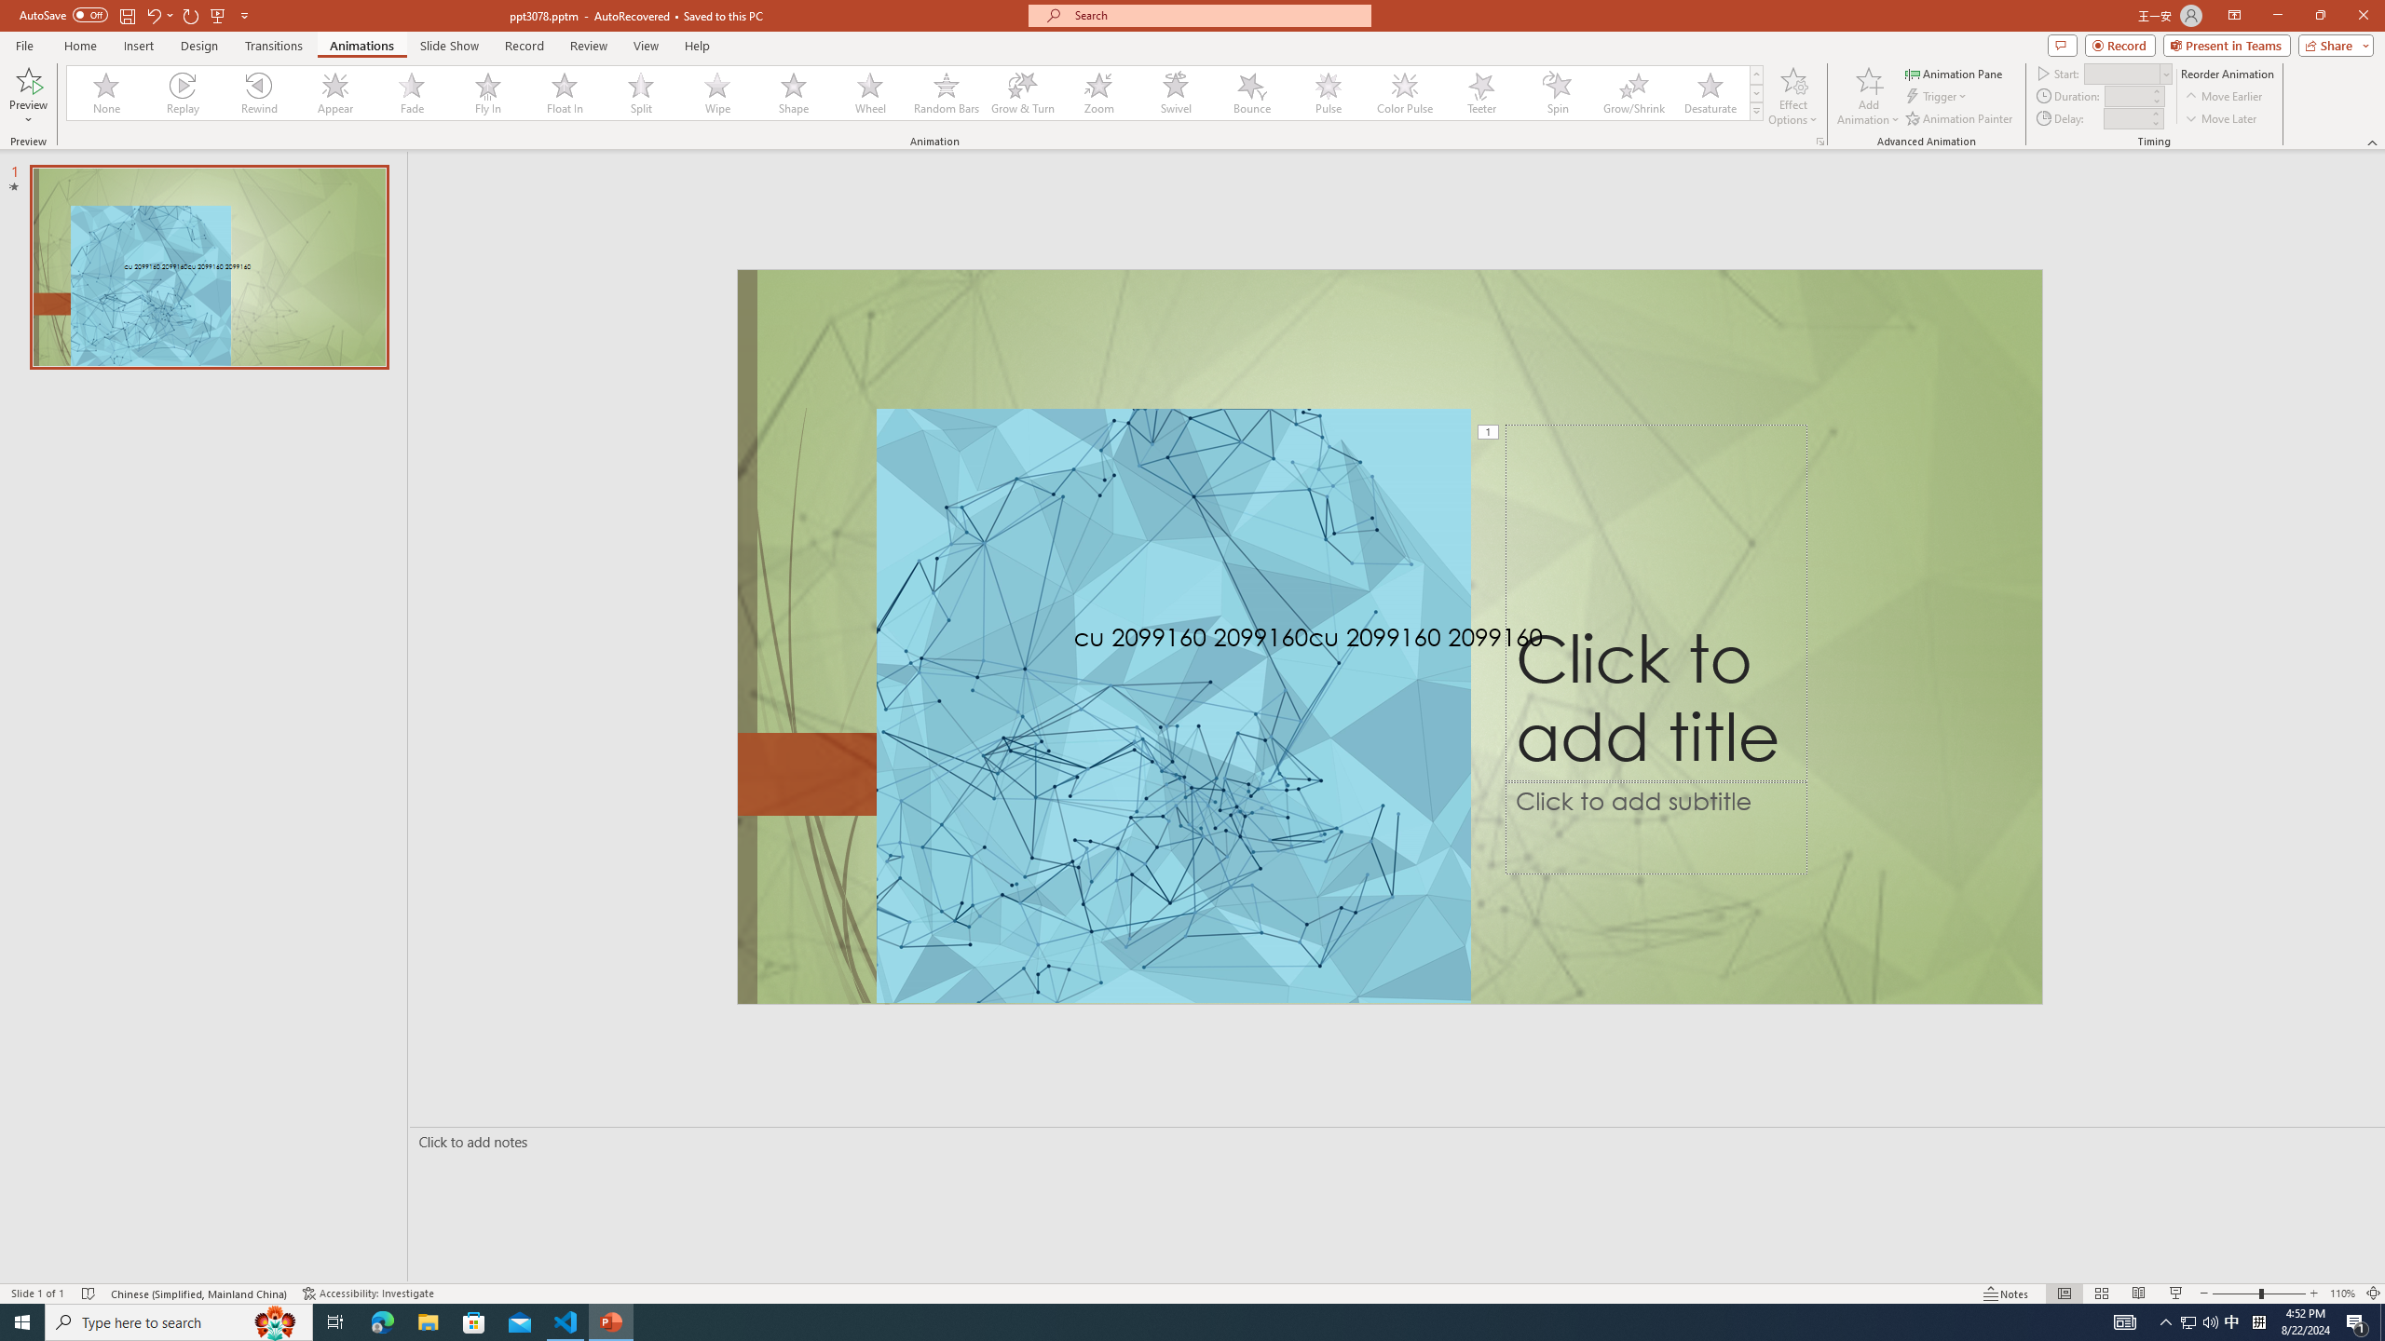  What do you see at coordinates (1938, 97) in the screenshot?
I see `Trigger` at bounding box center [1938, 97].